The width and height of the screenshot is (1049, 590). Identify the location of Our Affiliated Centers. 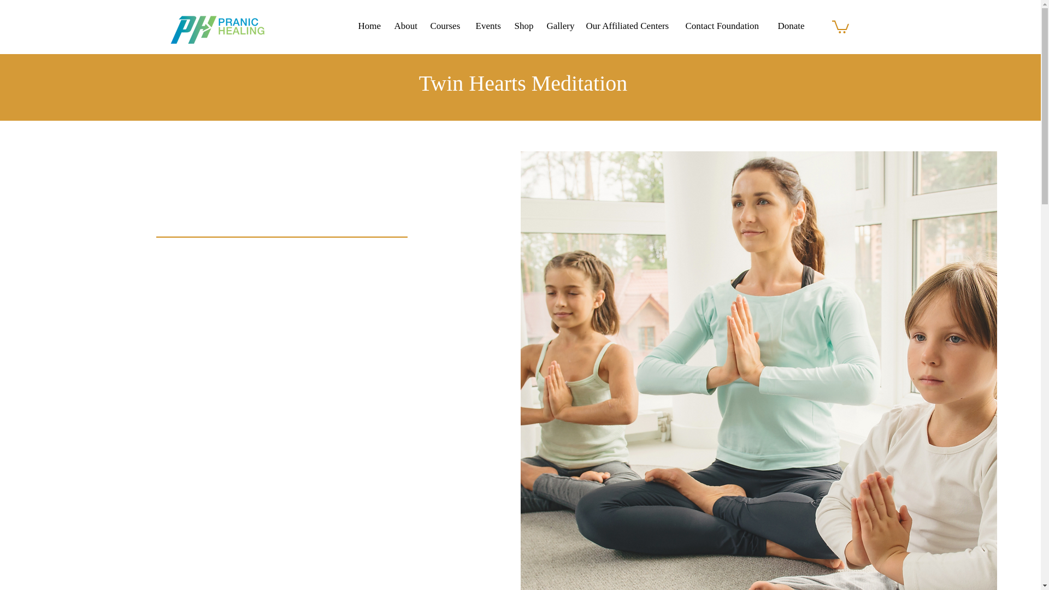
(629, 26).